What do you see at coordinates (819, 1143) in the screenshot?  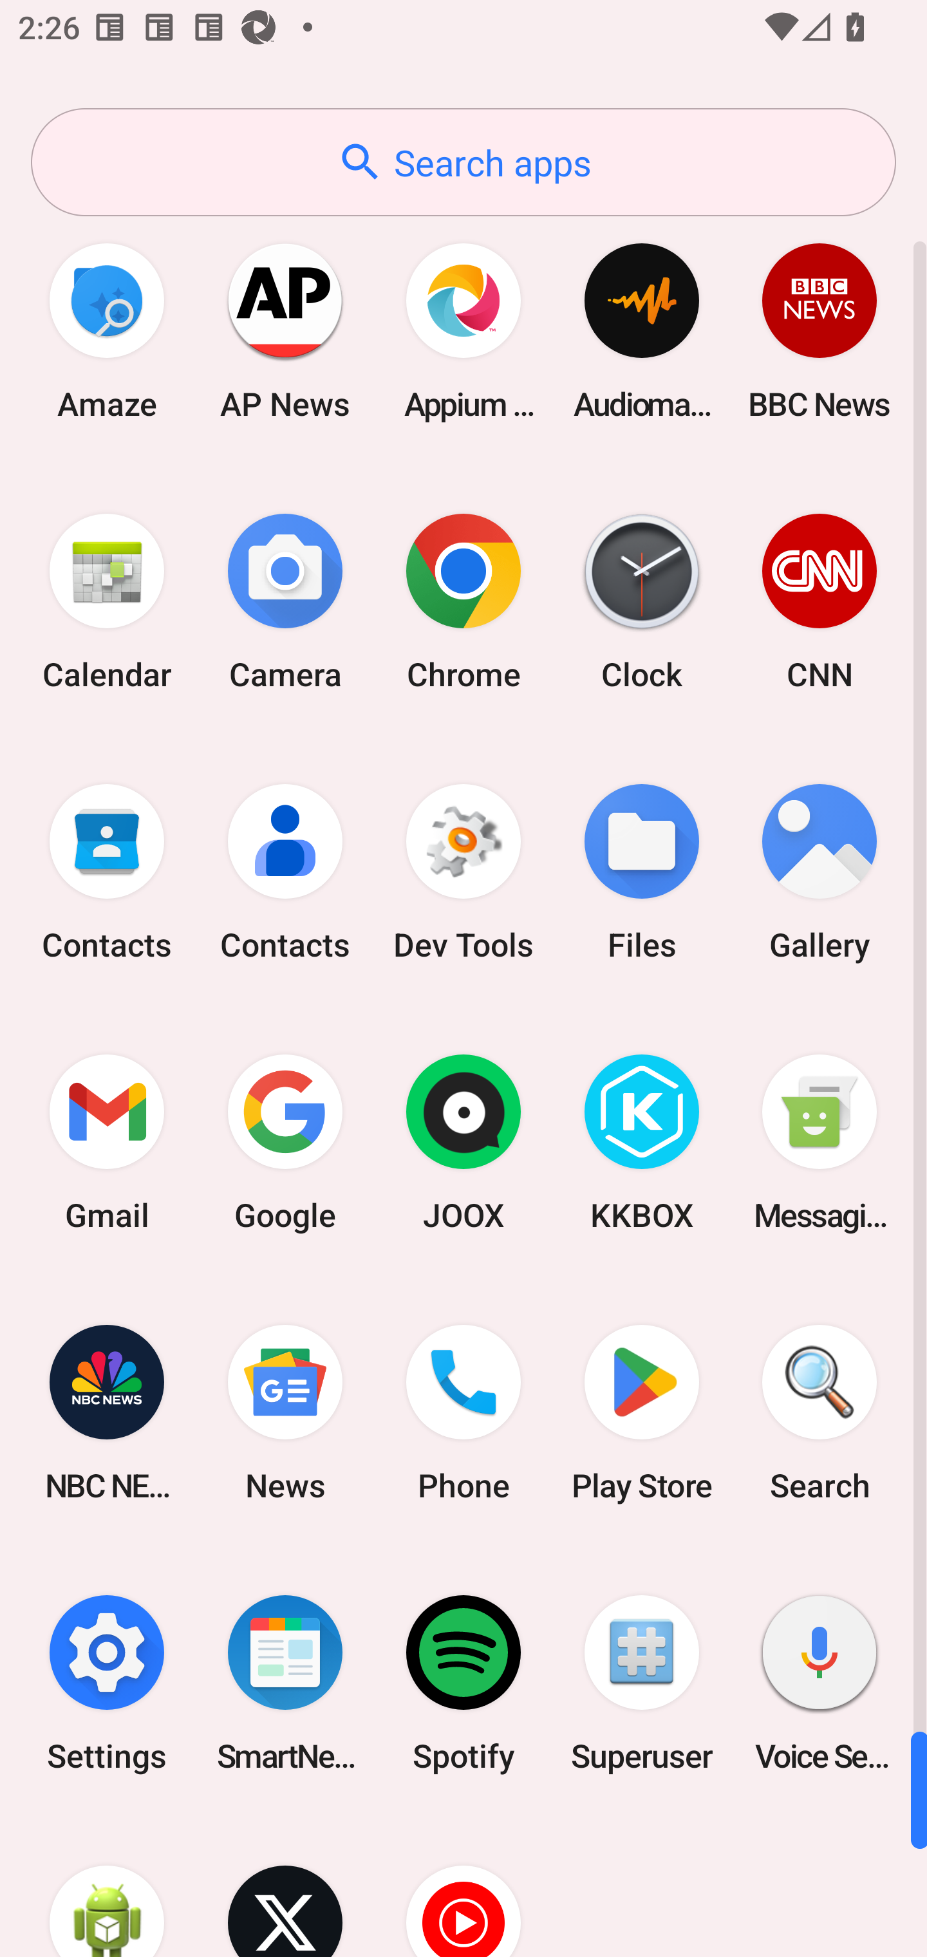 I see `Messaging` at bounding box center [819, 1143].